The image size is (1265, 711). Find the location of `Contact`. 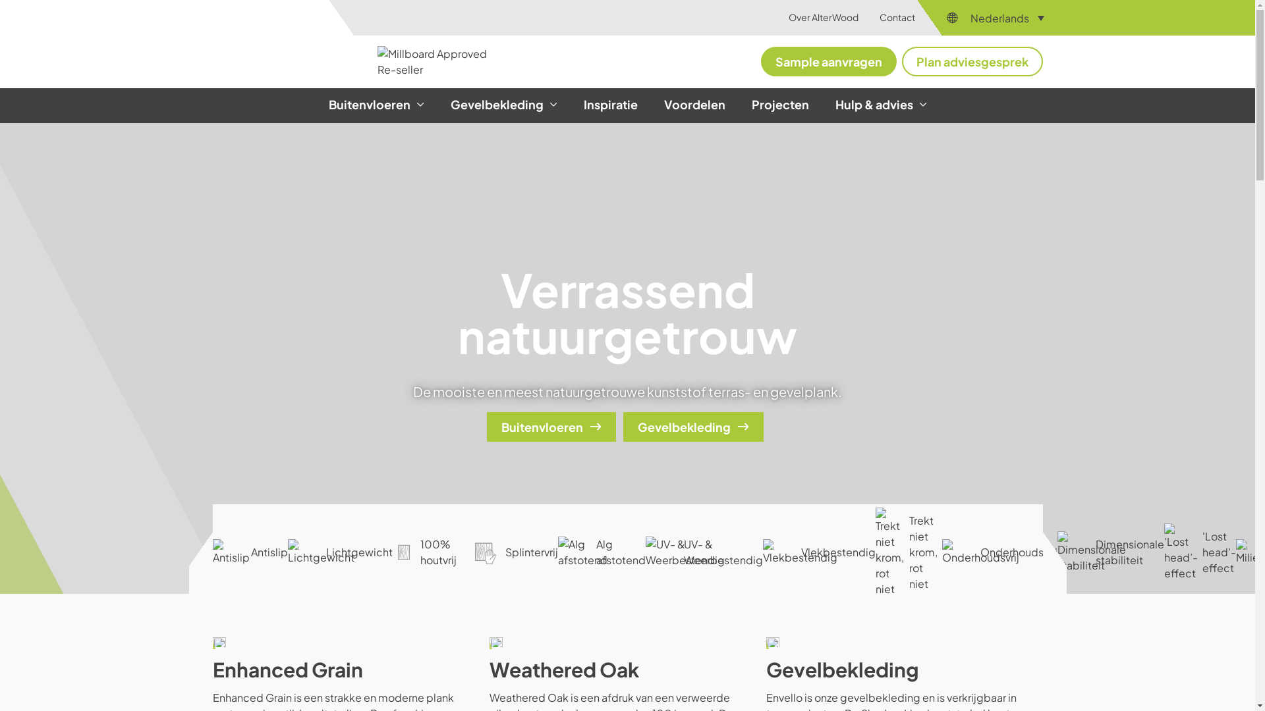

Contact is located at coordinates (897, 17).